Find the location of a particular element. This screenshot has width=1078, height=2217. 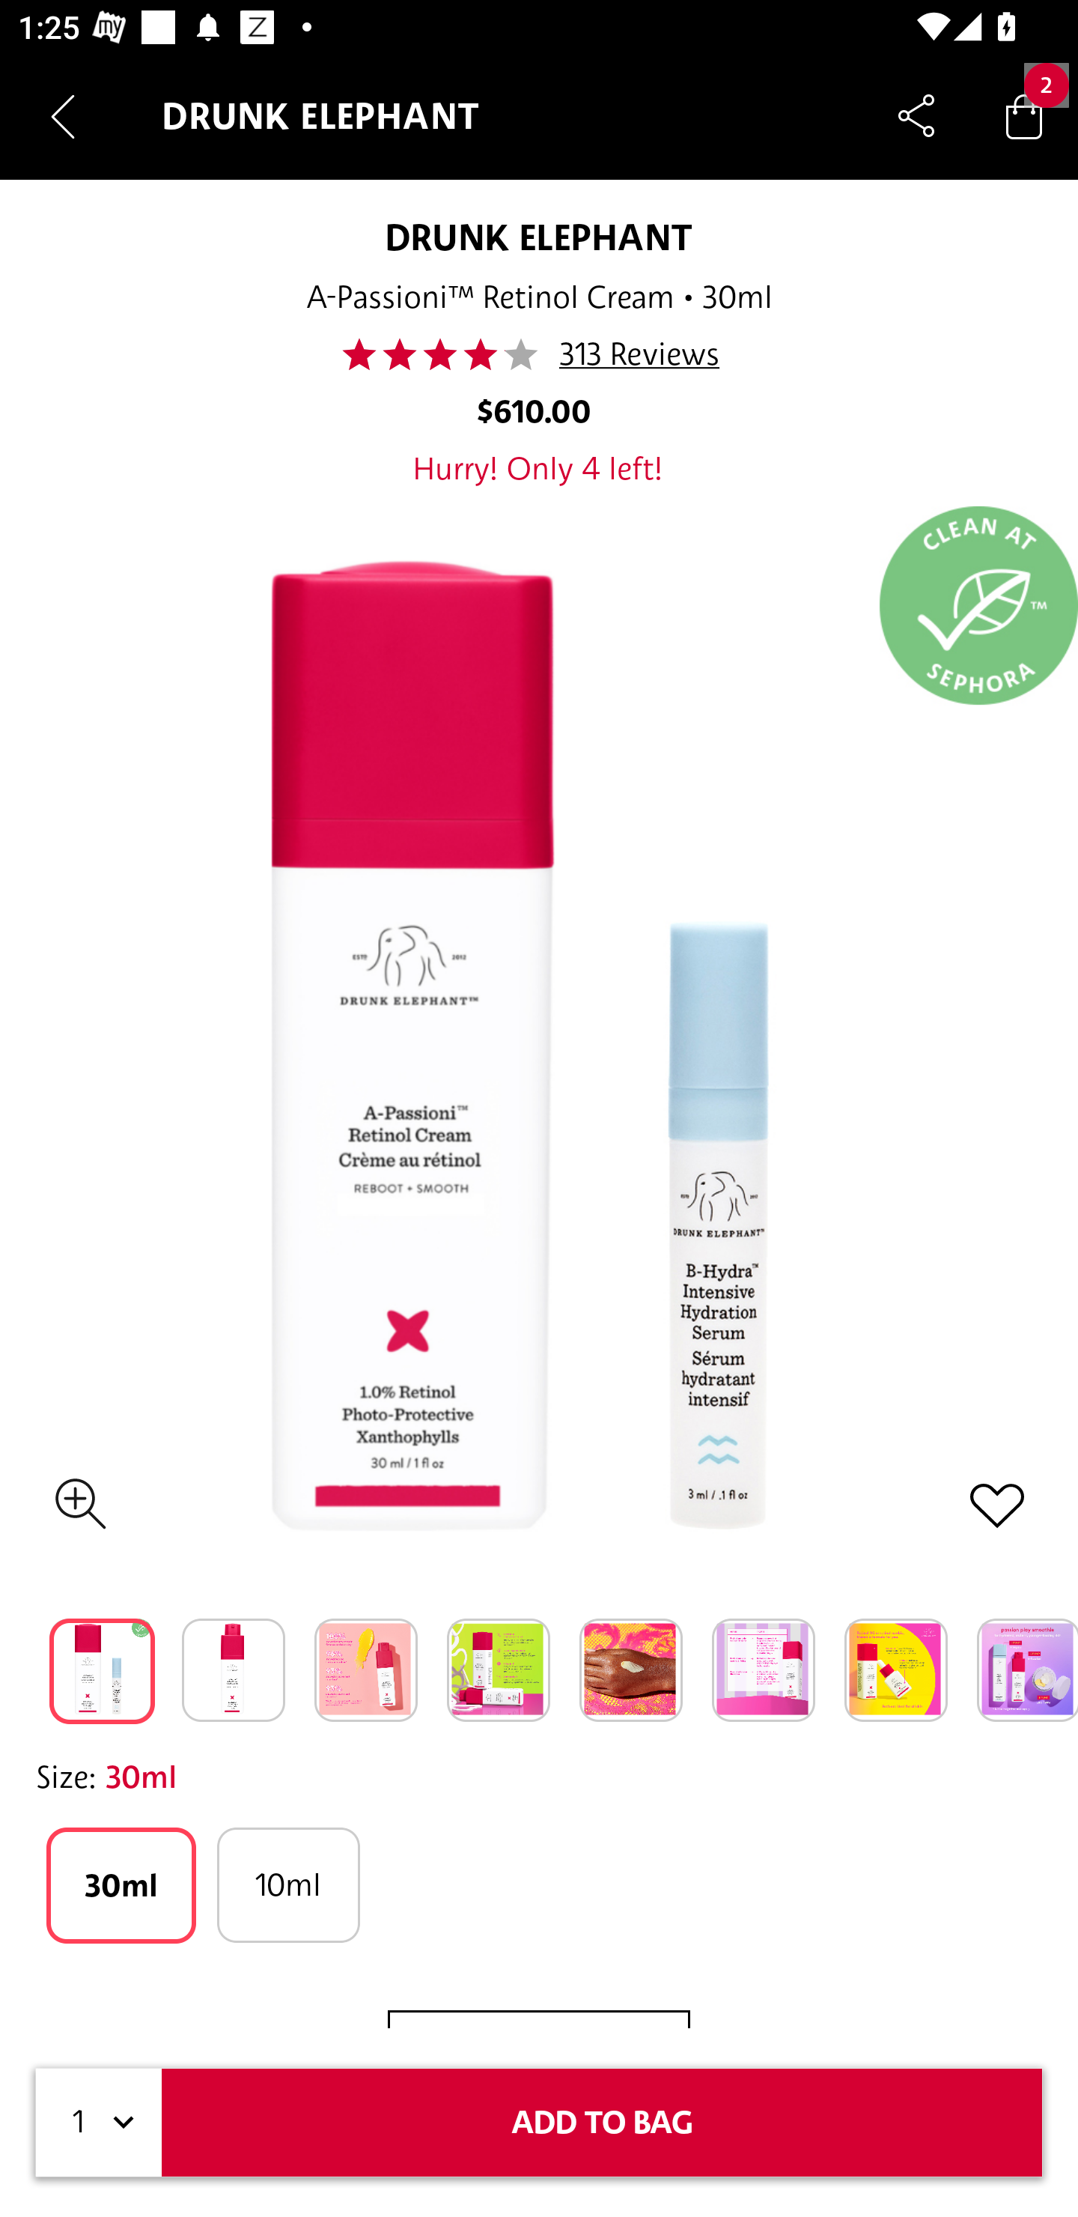

ADD TO BAG is located at coordinates (602, 2123).